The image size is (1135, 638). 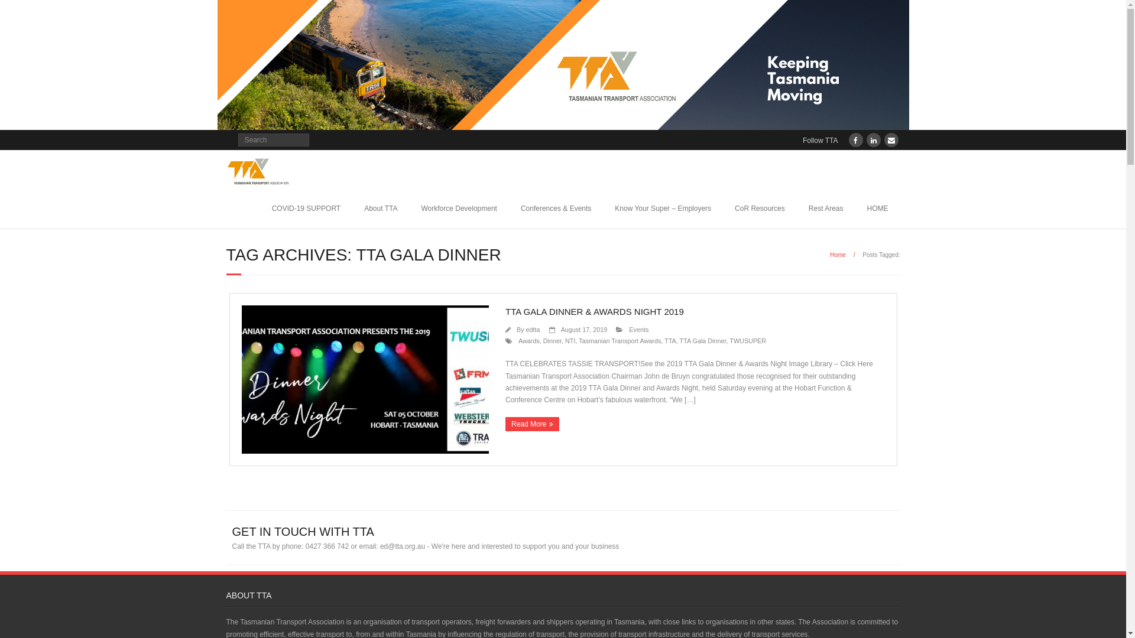 I want to click on NTI, so click(x=570, y=341).